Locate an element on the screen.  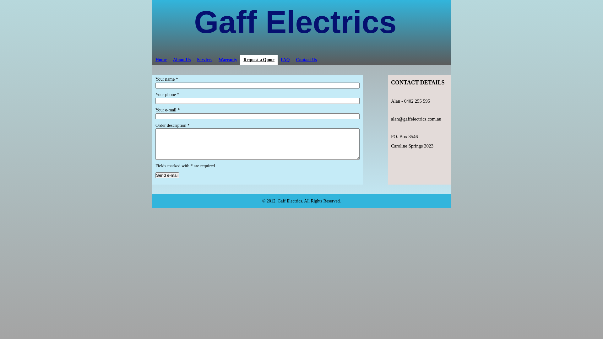
About Us is located at coordinates (182, 60).